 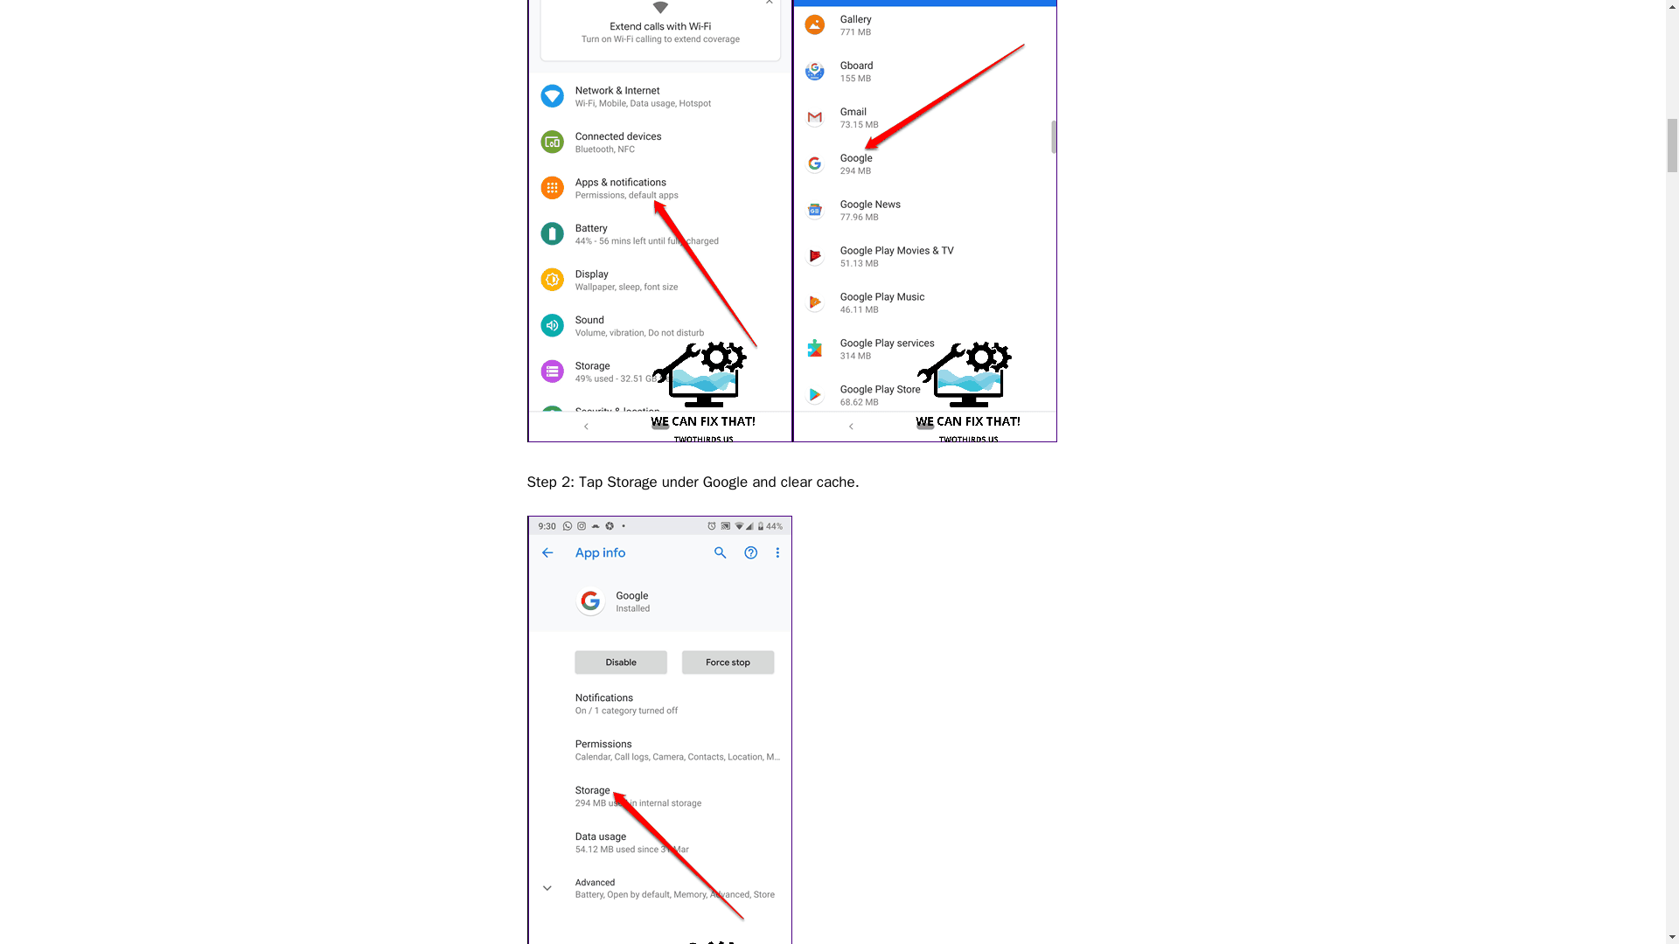 I want to click on How To Change Google Feed Language in the Google App, so click(x=658, y=729).